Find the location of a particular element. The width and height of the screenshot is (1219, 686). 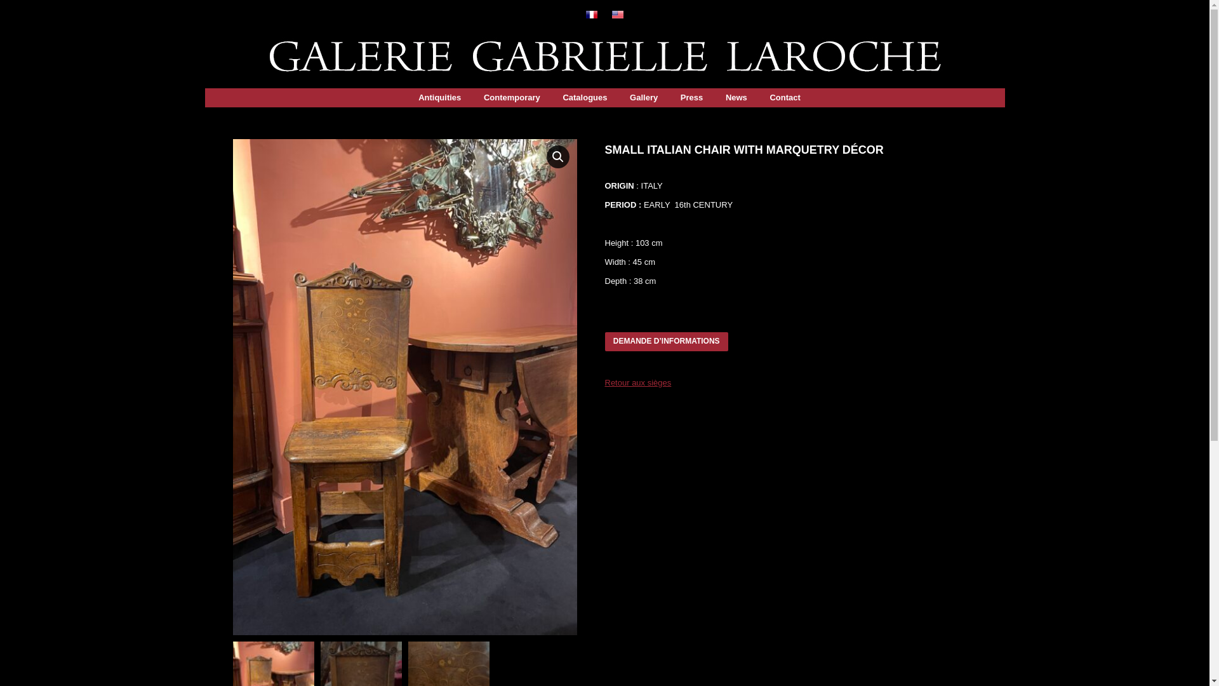

Catalogues is located at coordinates (584, 98).